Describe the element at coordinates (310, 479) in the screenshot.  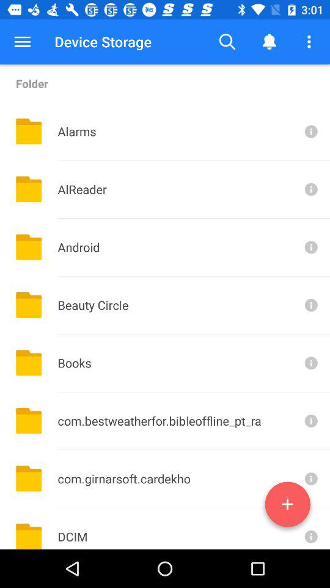
I see `information` at that location.